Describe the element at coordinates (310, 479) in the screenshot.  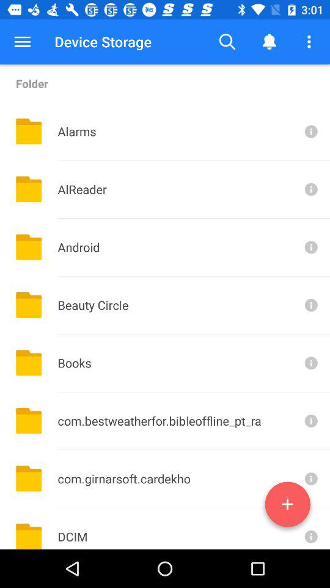
I see `information` at that location.